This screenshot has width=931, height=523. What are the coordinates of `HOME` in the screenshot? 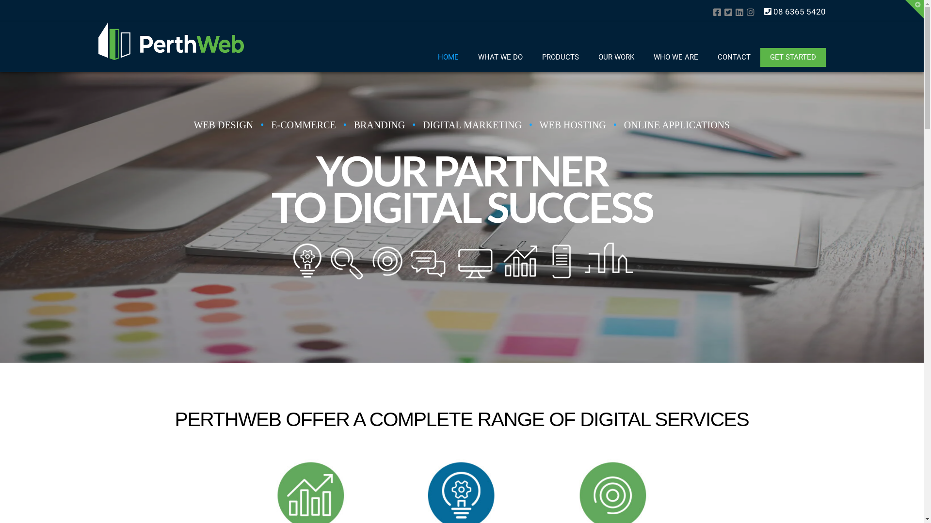 It's located at (448, 57).